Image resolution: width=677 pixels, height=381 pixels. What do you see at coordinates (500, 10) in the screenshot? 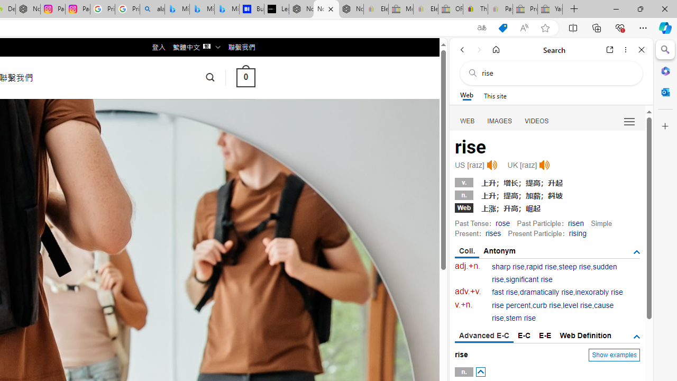
I see `Payments Terms of Use | eBay.com - Sleeping` at bounding box center [500, 10].